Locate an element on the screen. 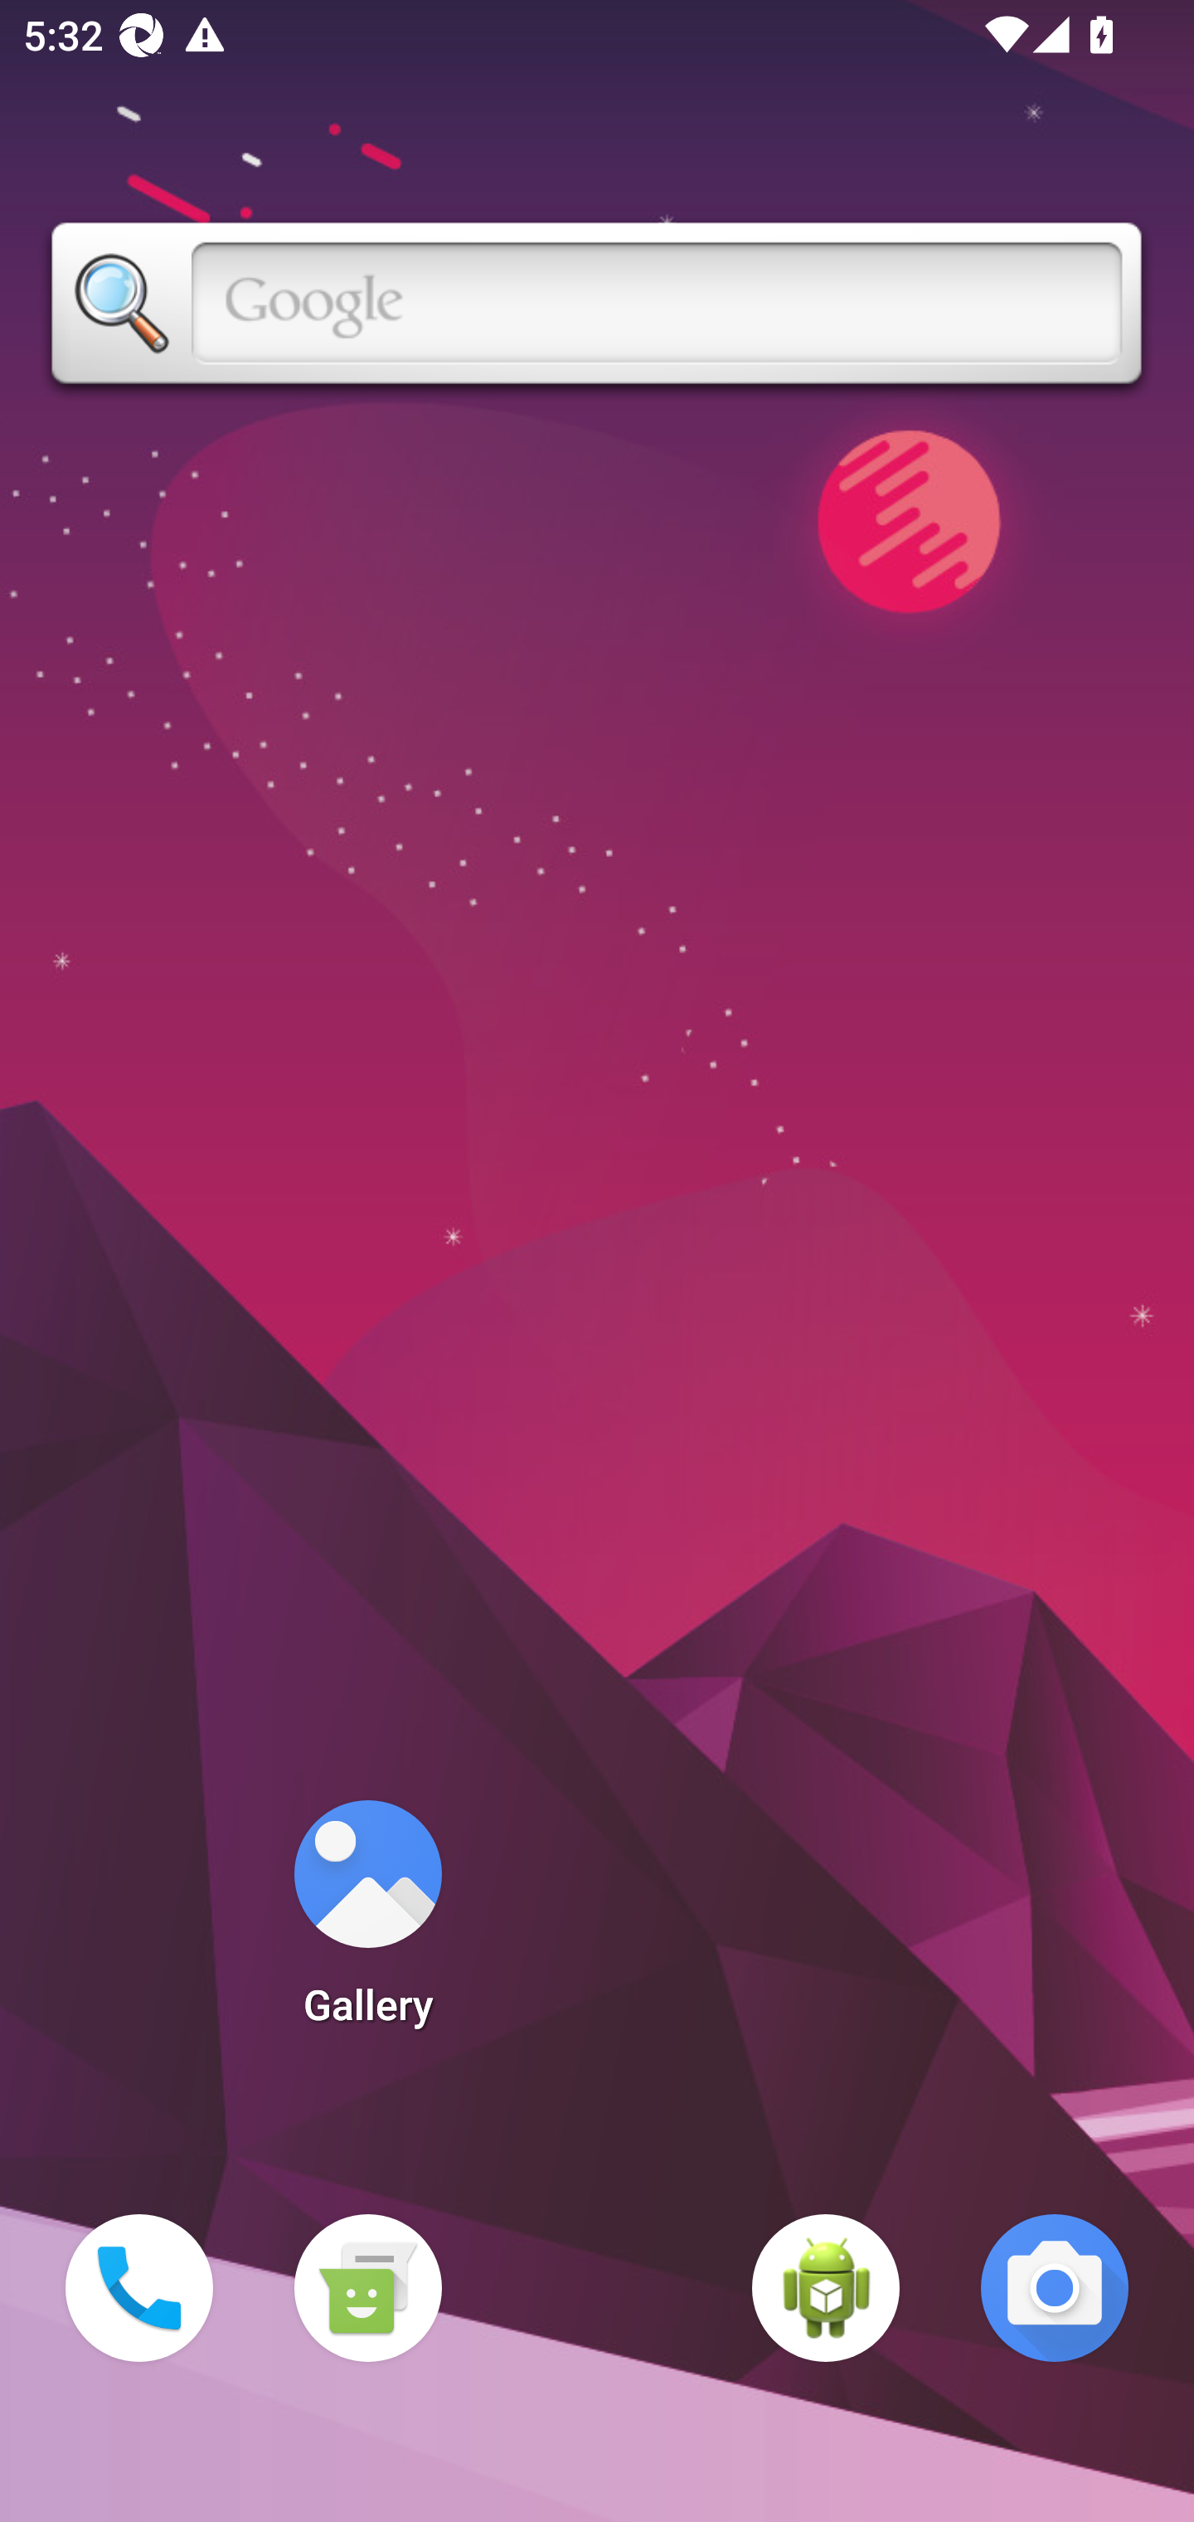  WebView Browser Tester is located at coordinates (826, 2288).